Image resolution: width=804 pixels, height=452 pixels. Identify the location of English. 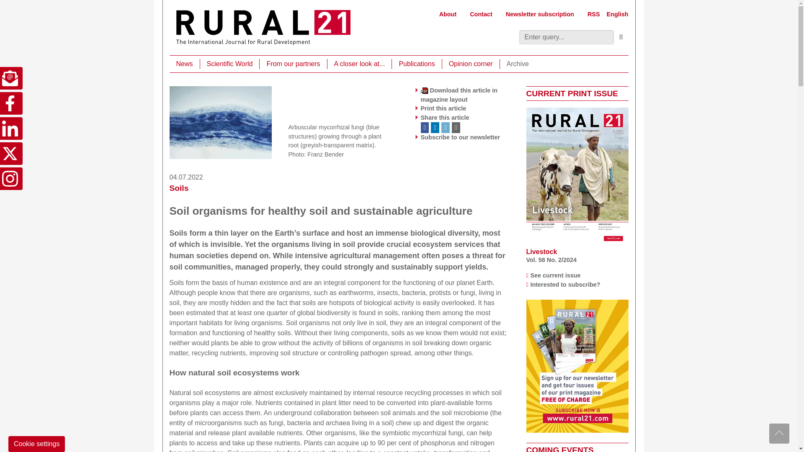
(618, 14).